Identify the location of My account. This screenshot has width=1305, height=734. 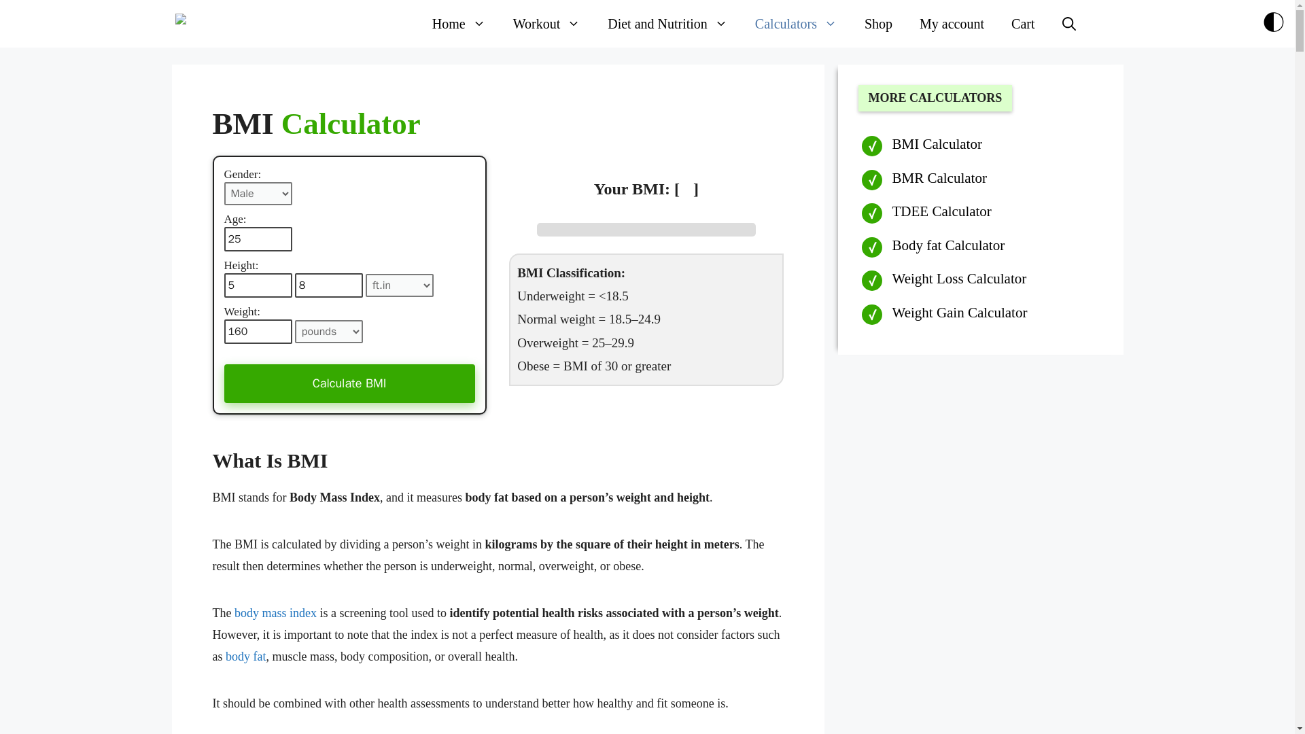
(952, 23).